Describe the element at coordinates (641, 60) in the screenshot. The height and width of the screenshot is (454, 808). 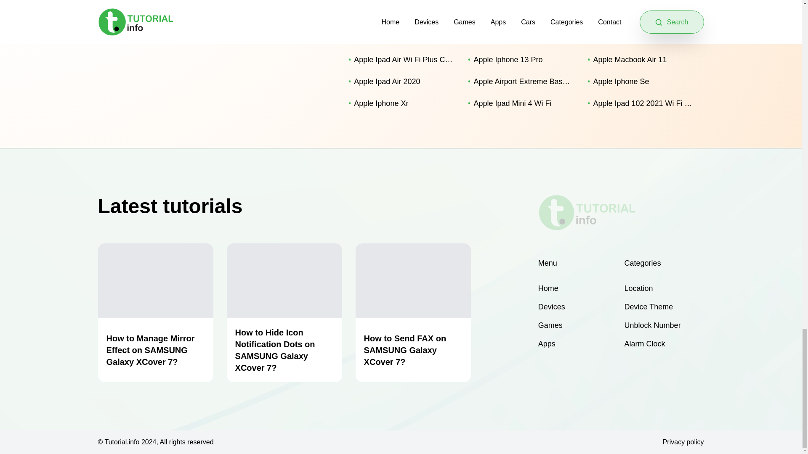
I see `Apple Macbook Air 11` at that location.